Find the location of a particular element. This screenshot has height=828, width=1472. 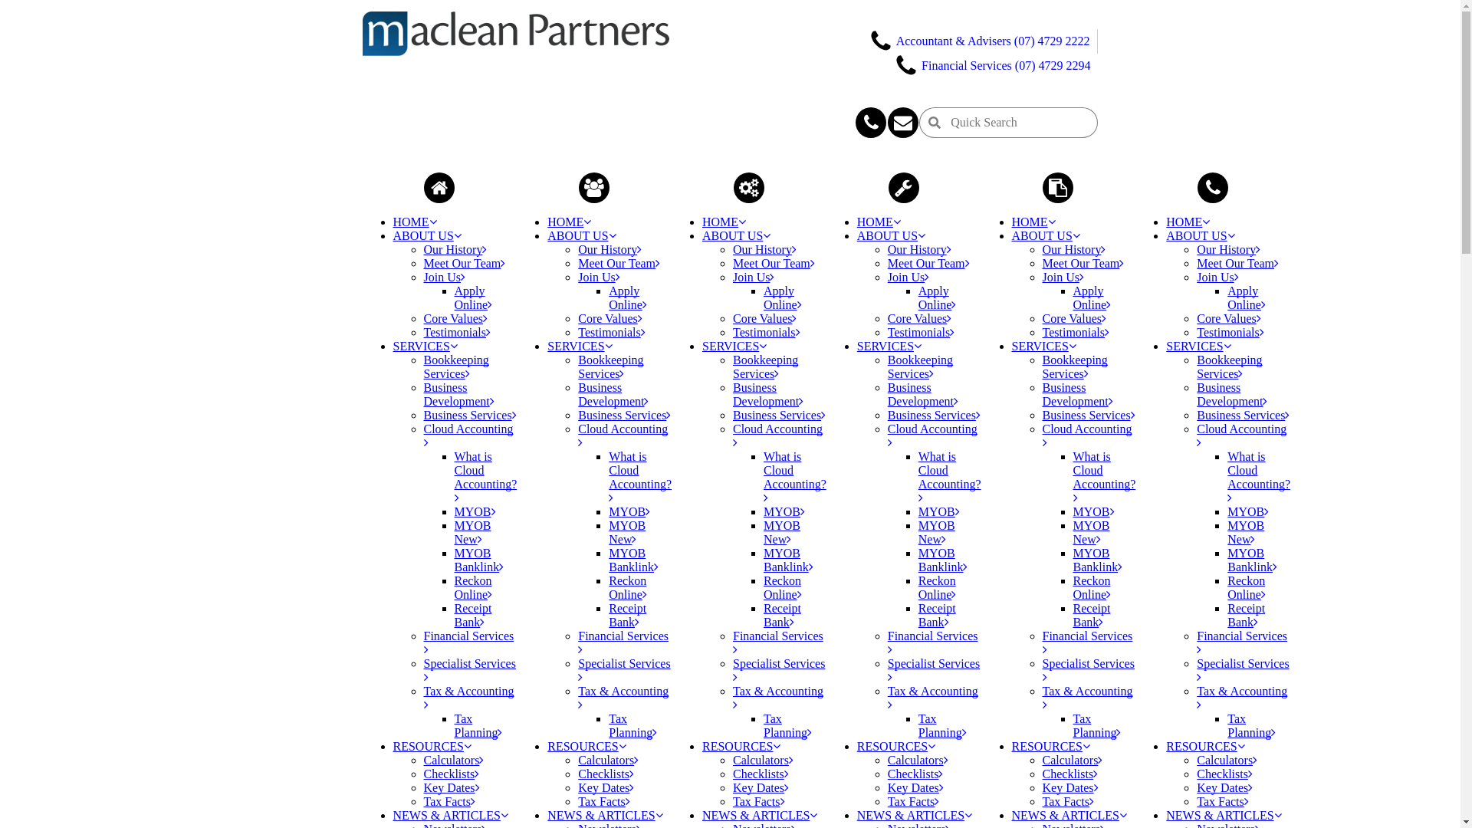

Core Values is located at coordinates (610, 319).